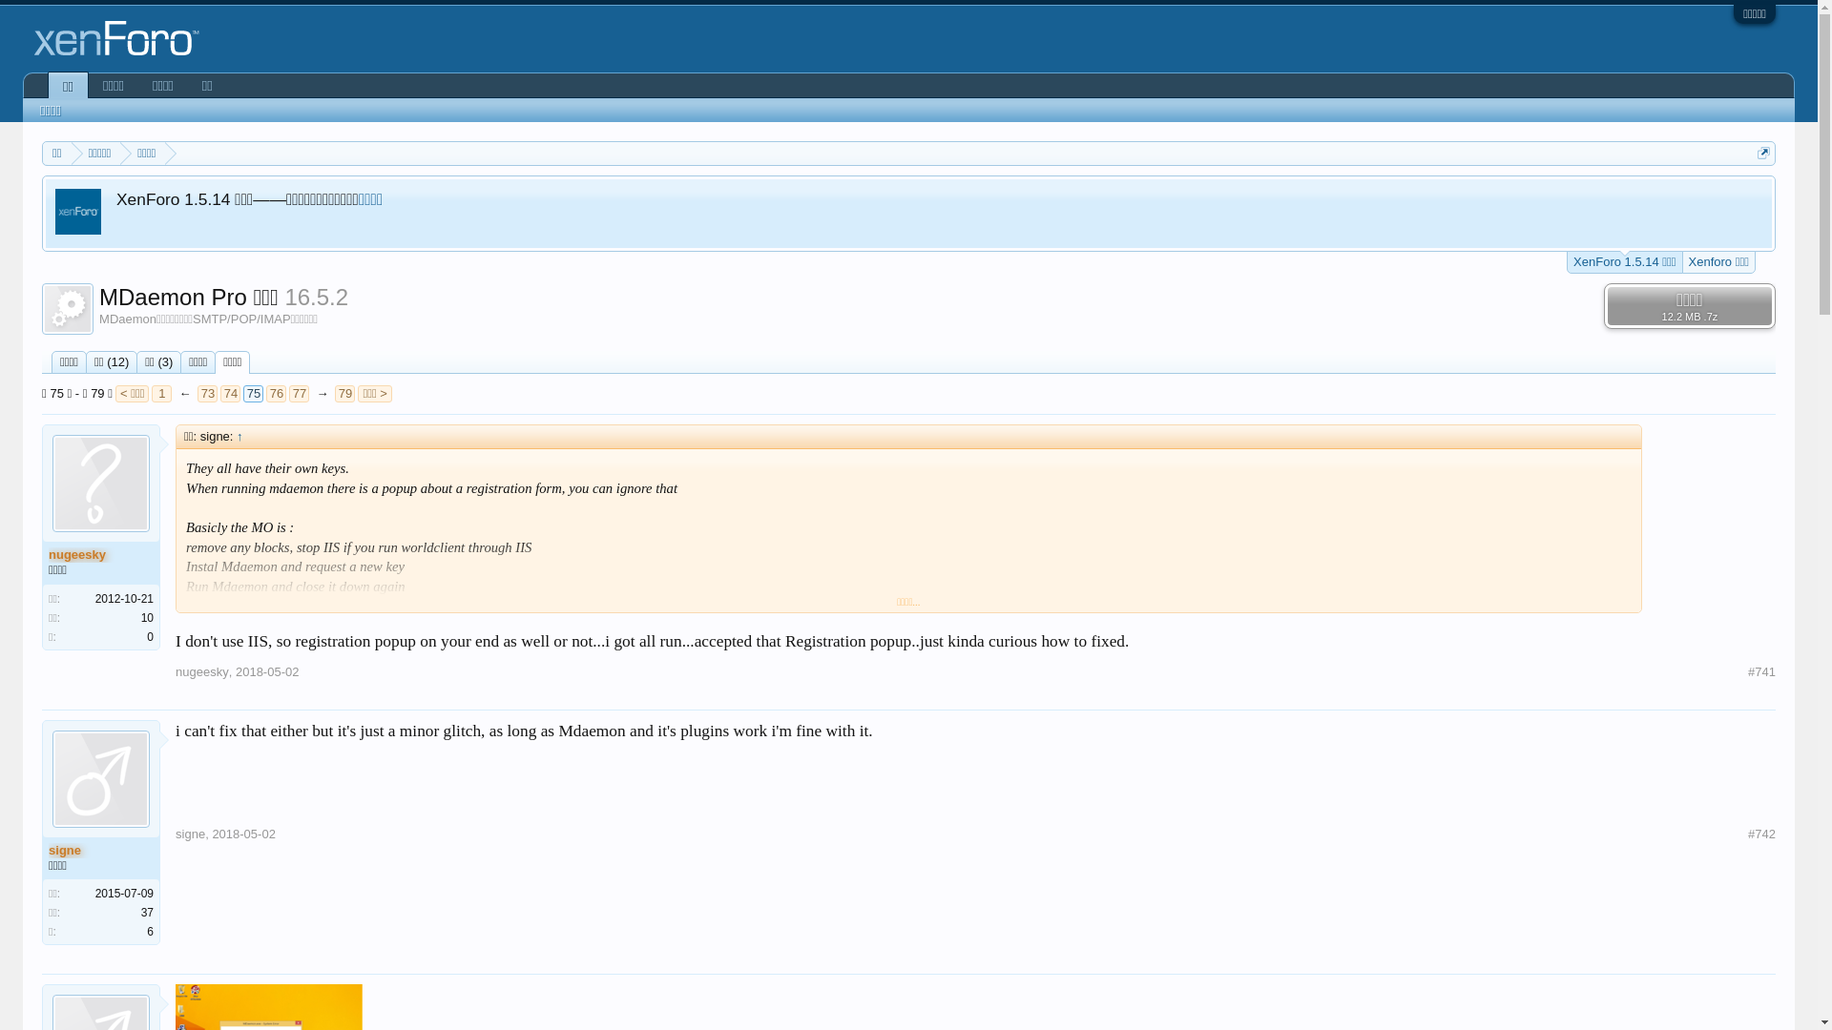 The height and width of the screenshot is (1030, 1832). What do you see at coordinates (244, 834) in the screenshot?
I see `2018-05-02` at bounding box center [244, 834].